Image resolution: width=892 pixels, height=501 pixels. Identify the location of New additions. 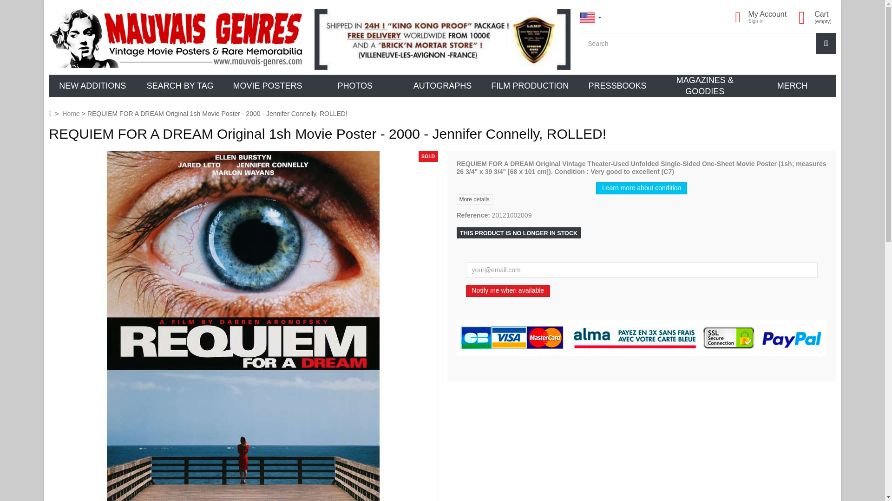
(92, 85).